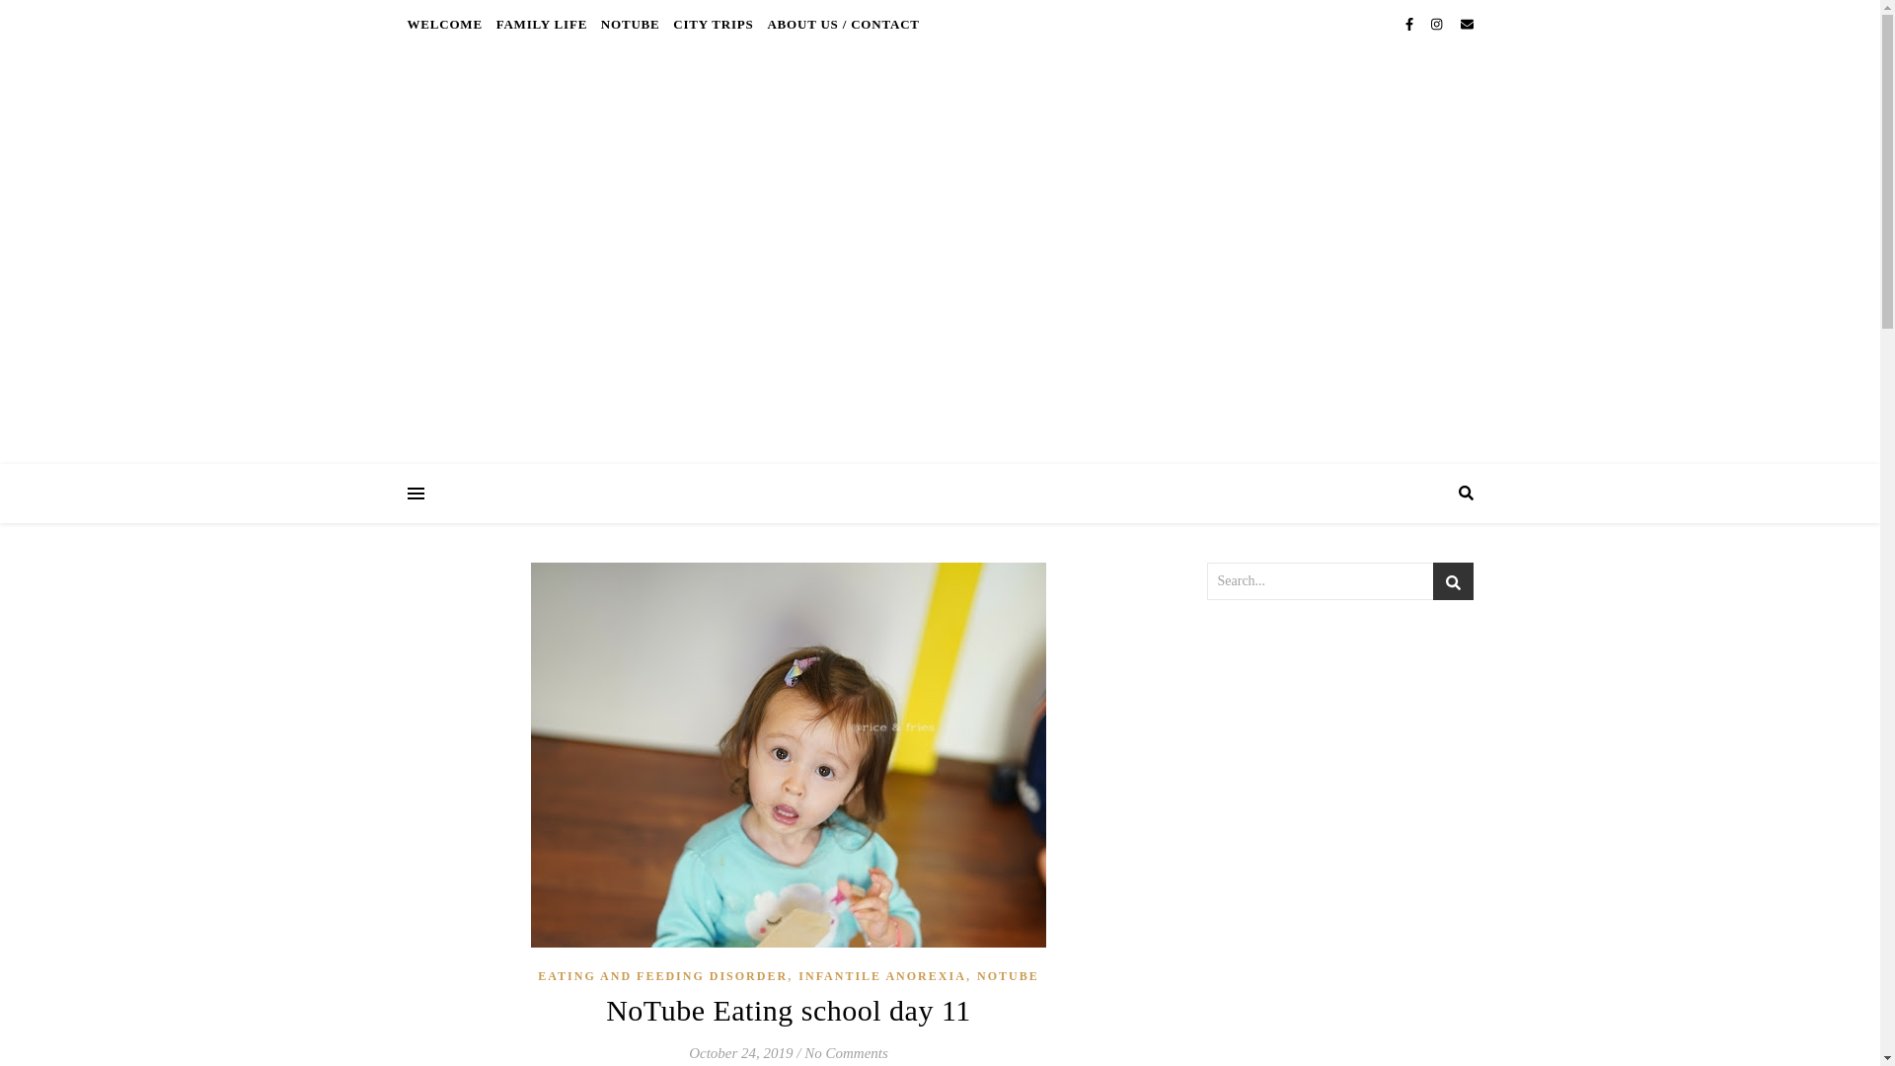 This screenshot has height=1066, width=1895. What do you see at coordinates (1008, 975) in the screenshot?
I see `NOTUBE` at bounding box center [1008, 975].